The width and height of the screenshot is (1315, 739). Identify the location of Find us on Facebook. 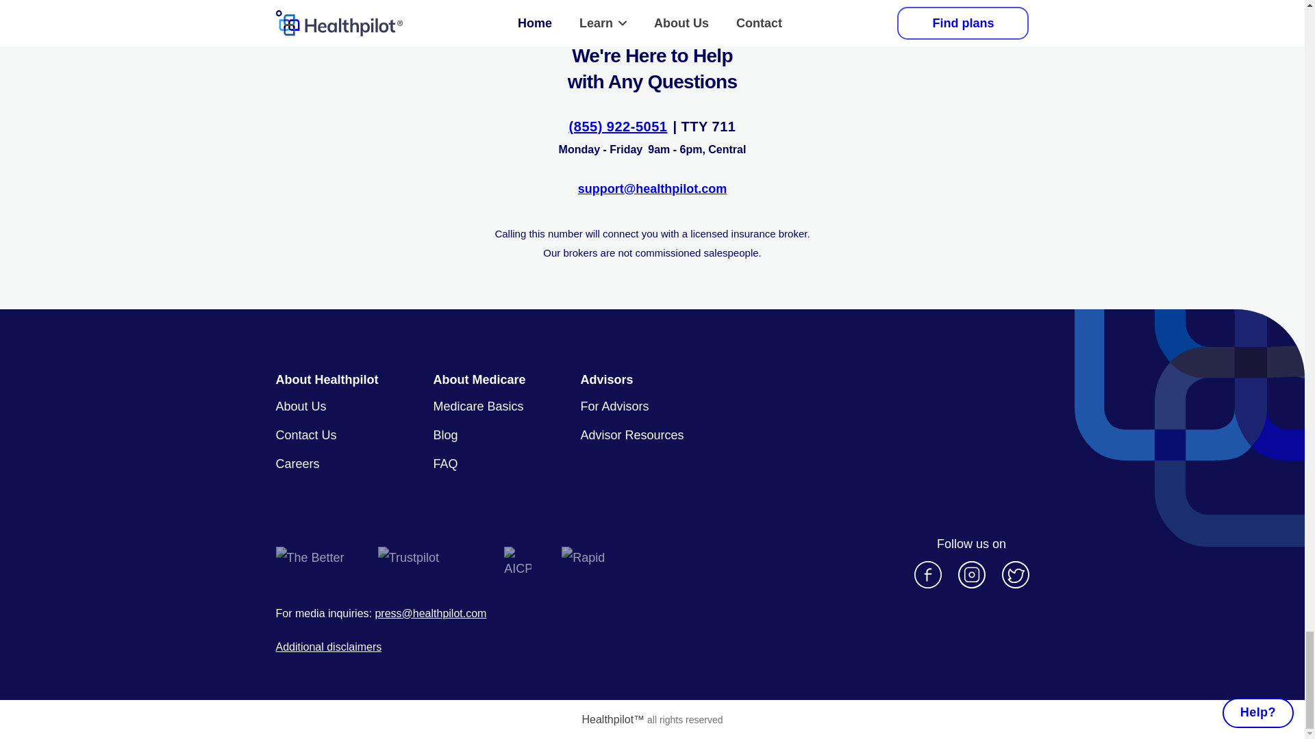
(927, 574).